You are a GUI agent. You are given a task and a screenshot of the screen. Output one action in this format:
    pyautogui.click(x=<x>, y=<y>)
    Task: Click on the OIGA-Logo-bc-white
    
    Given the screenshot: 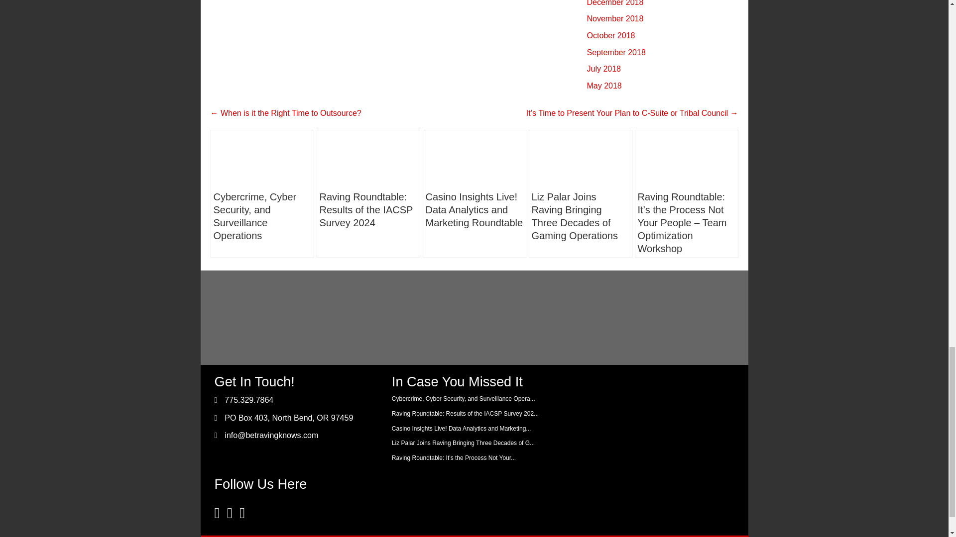 What is the action you would take?
    pyautogui.click(x=250, y=317)
    